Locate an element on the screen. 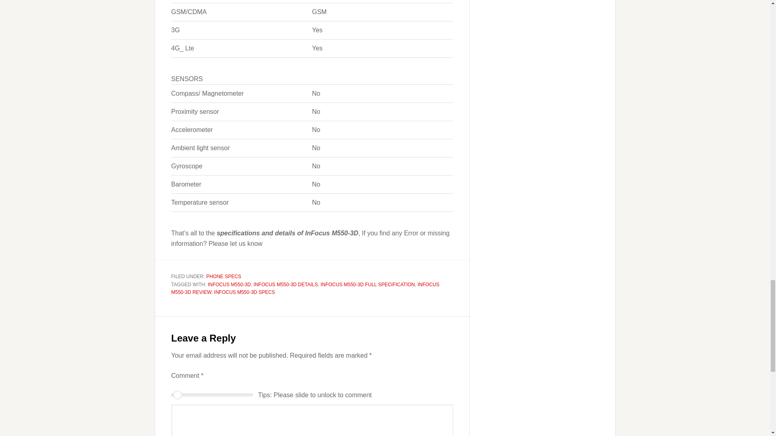 This screenshot has height=436, width=776. INFOCUS M550-3D DETAILS is located at coordinates (285, 284).